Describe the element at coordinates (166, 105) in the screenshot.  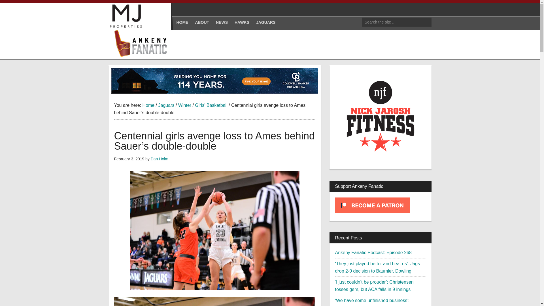
I see `Jaguars` at that location.